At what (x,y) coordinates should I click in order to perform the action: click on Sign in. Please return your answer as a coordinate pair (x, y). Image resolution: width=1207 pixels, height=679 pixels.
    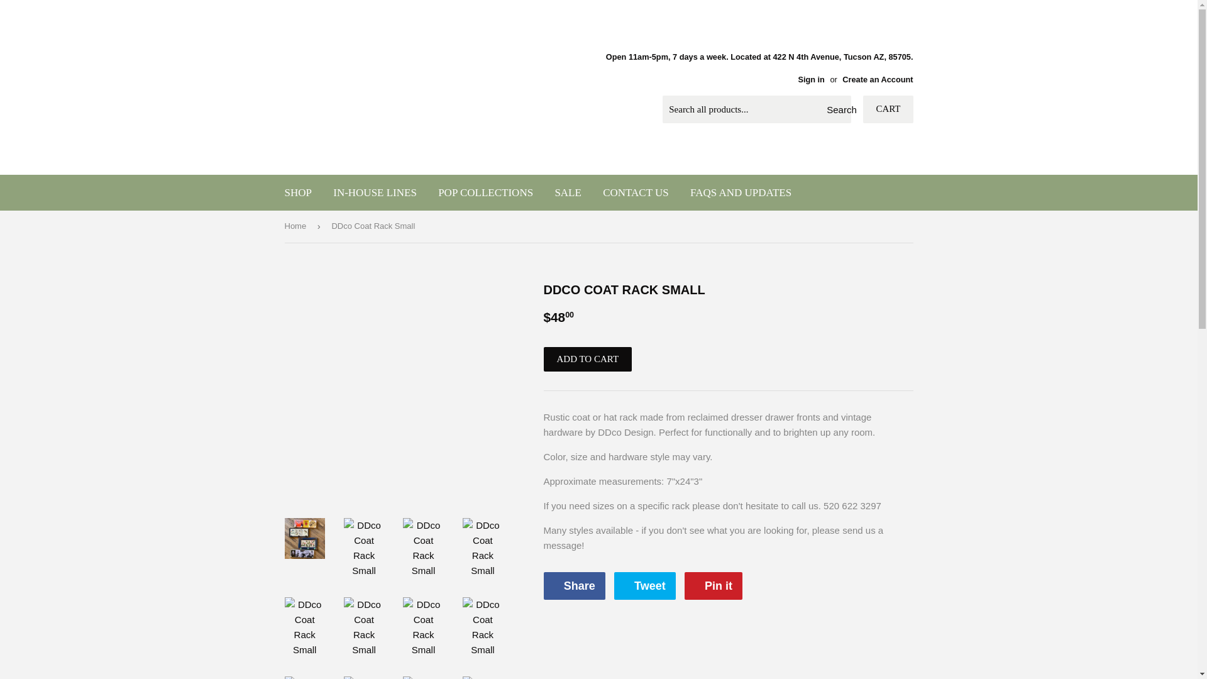
    Looking at the image, I should click on (811, 79).